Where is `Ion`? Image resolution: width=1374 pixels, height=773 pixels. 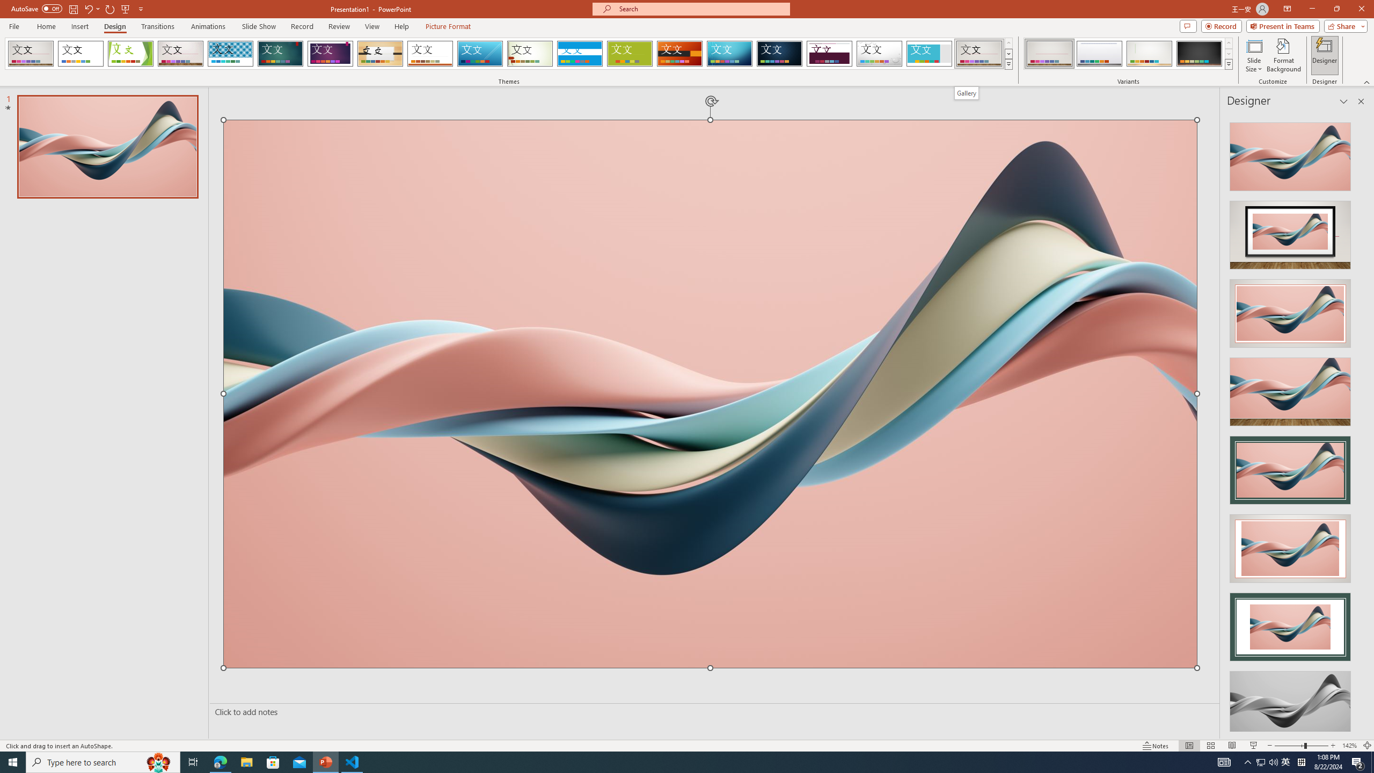
Ion is located at coordinates (280, 54).